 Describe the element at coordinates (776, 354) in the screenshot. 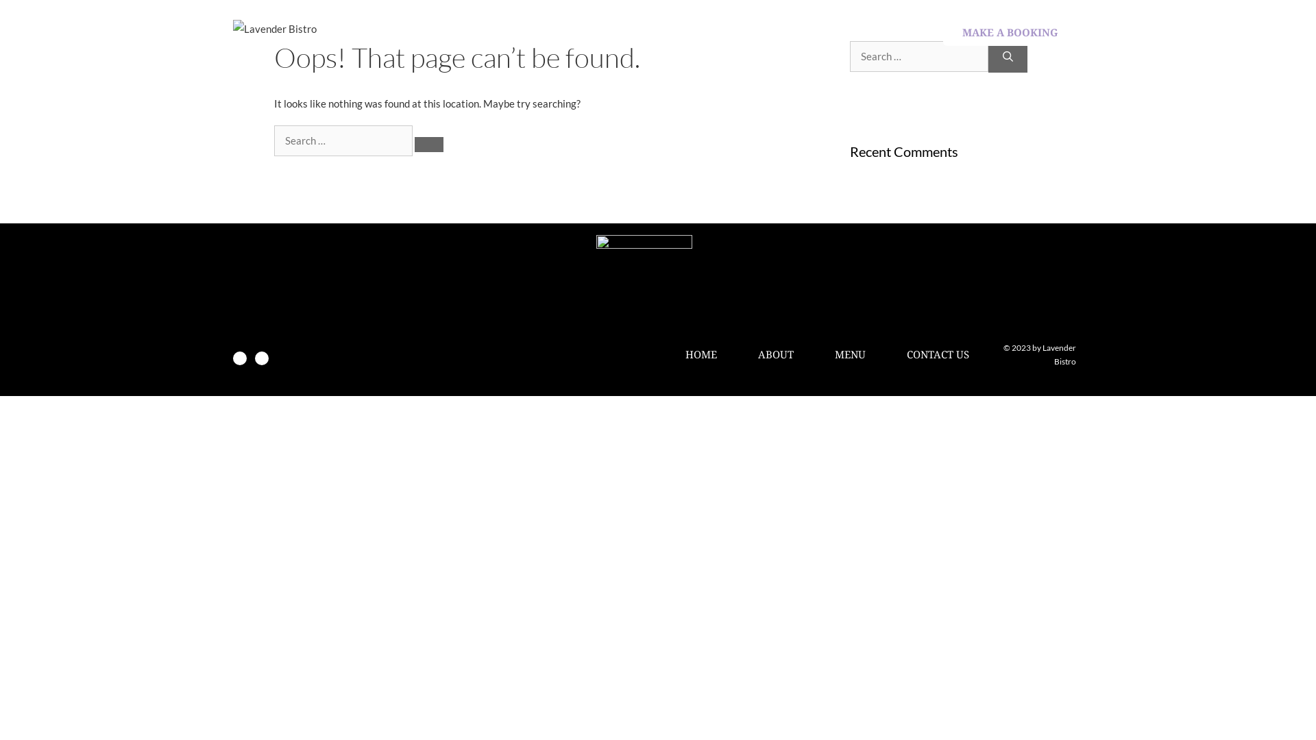

I see `ABOUT` at that location.